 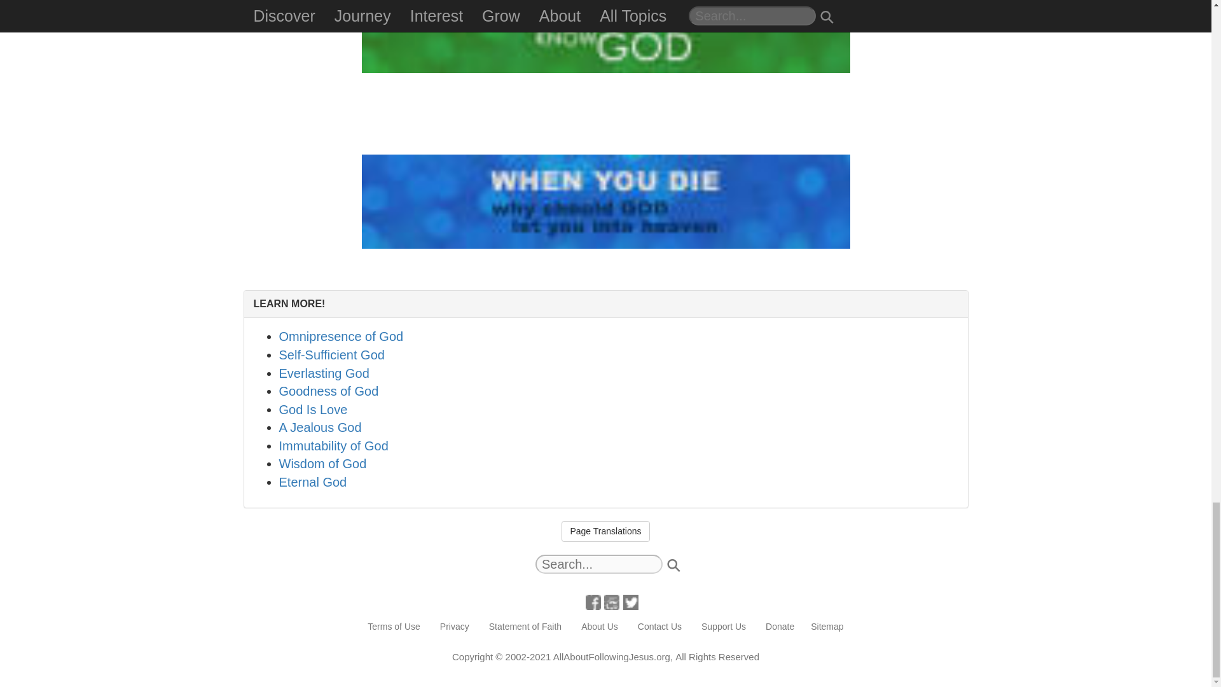 I want to click on Omnipresence of God, so click(x=340, y=337).